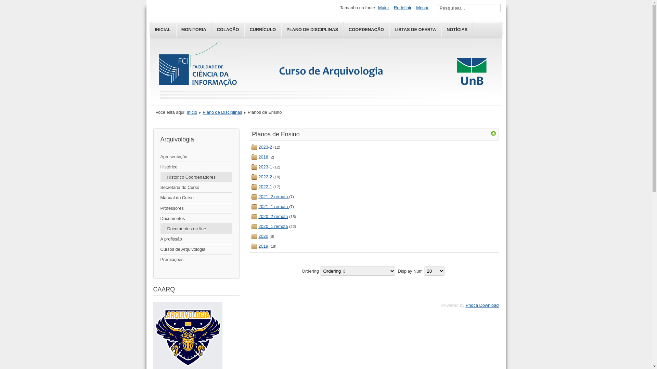  Describe the element at coordinates (273, 217) in the screenshot. I see `2020_2 remota` at that location.